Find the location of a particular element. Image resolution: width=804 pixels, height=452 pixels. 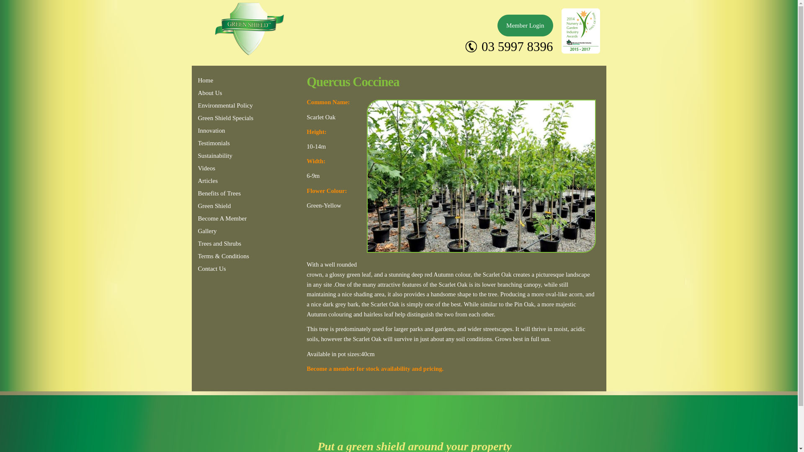

Become A Member is located at coordinates (229, 218).